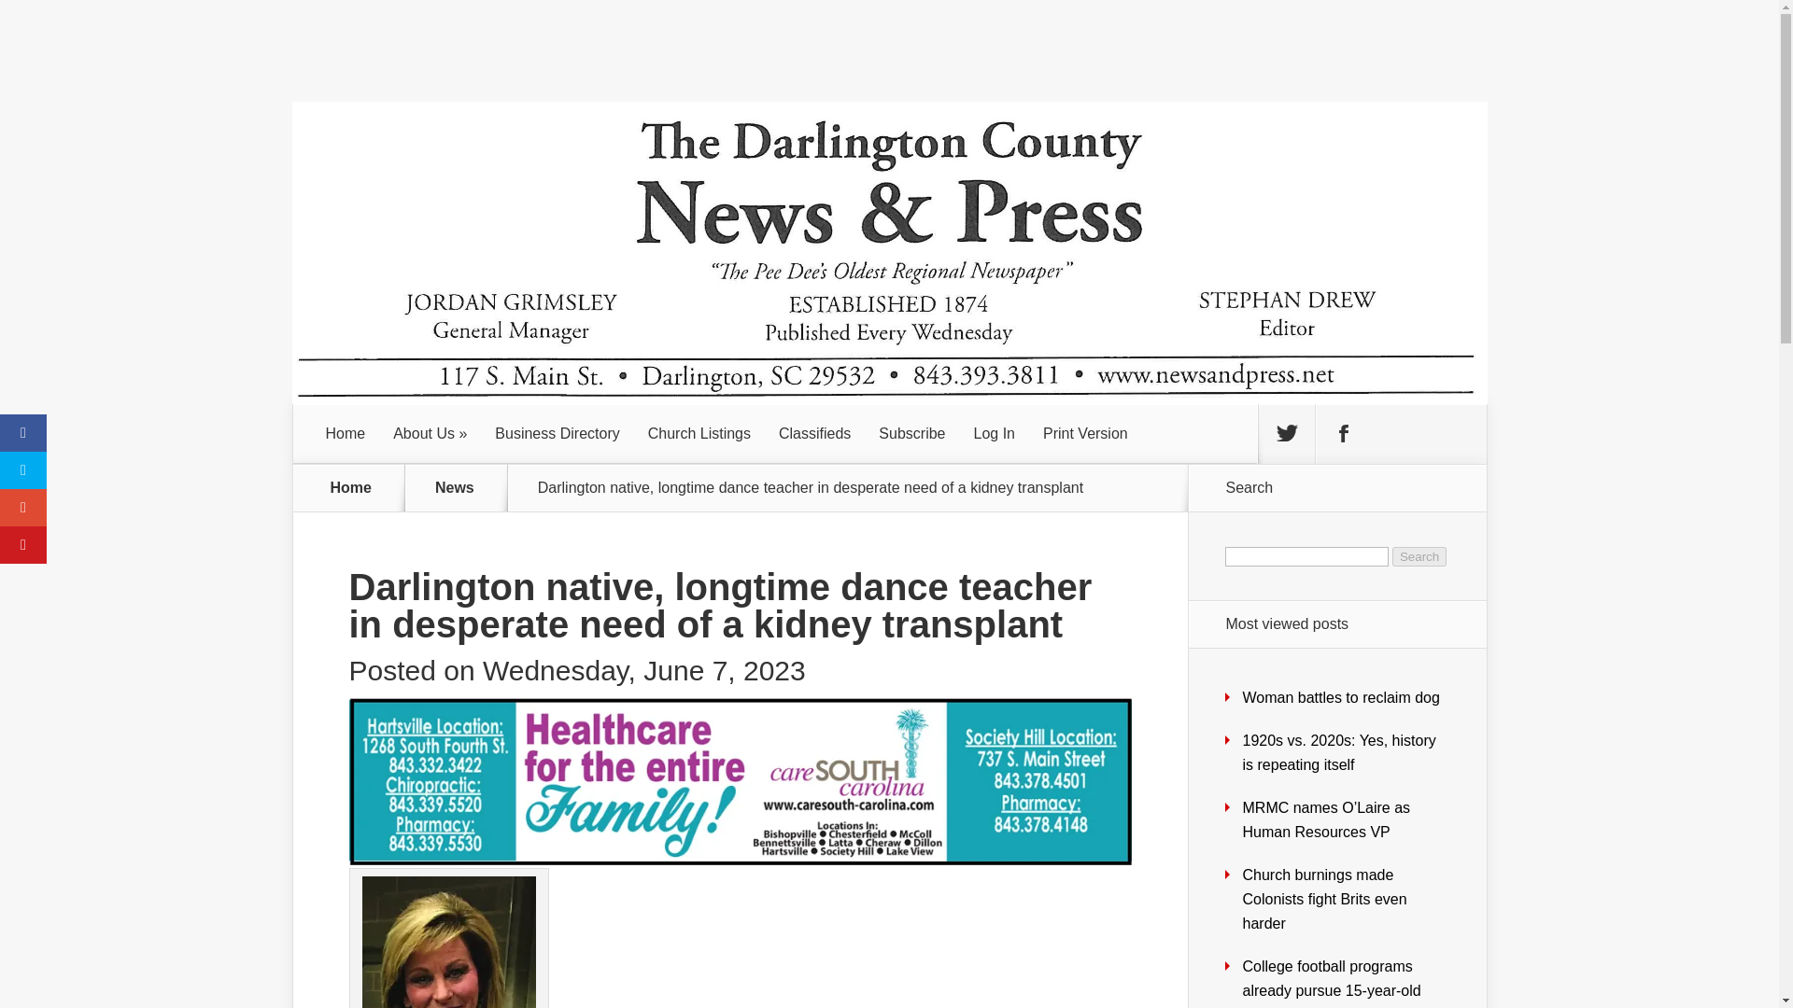 The width and height of the screenshot is (1793, 1008). Describe the element at coordinates (430, 433) in the screenshot. I see `About Us` at that location.